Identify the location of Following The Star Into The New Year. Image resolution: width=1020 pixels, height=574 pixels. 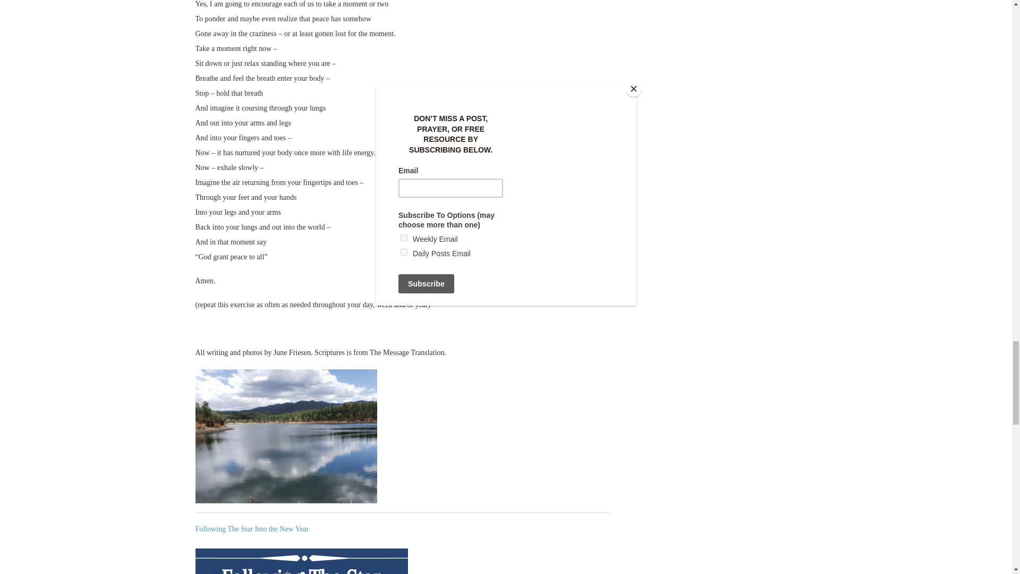
(302, 561).